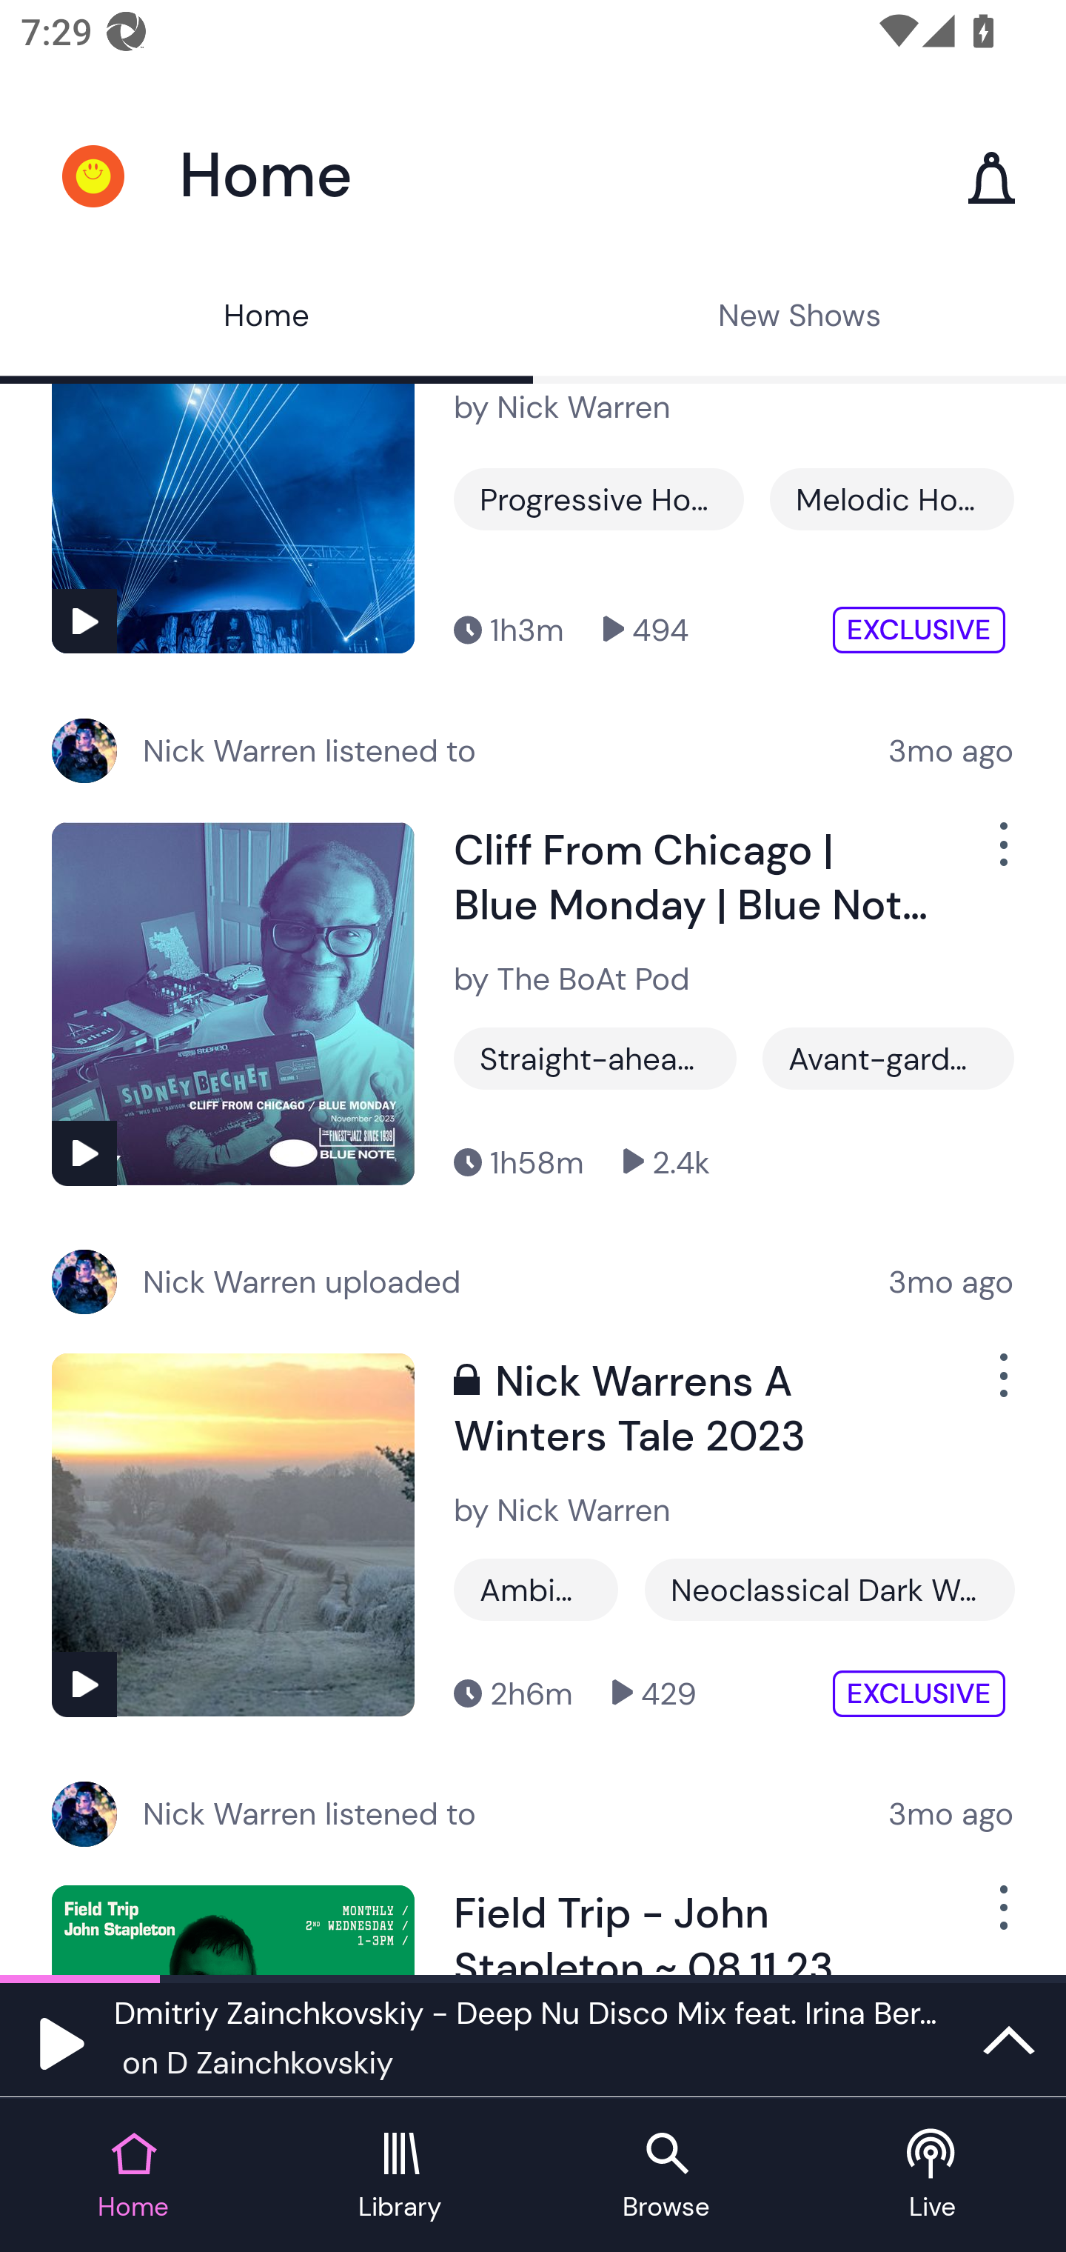 Image resolution: width=1066 pixels, height=2252 pixels. What do you see at coordinates (666, 2176) in the screenshot?
I see `Browse tab Browse` at bounding box center [666, 2176].